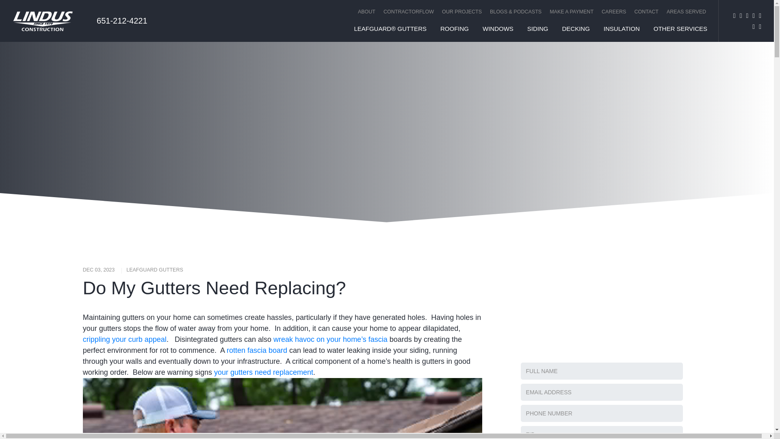 The width and height of the screenshot is (780, 439). Describe the element at coordinates (622, 28) in the screenshot. I see `INSULATION` at that location.